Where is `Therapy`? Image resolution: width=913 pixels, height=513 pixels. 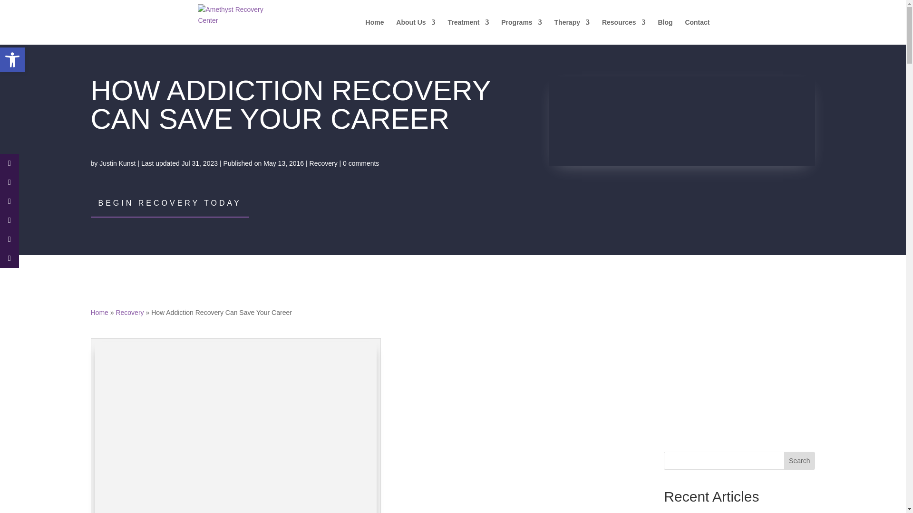 Therapy is located at coordinates (572, 31).